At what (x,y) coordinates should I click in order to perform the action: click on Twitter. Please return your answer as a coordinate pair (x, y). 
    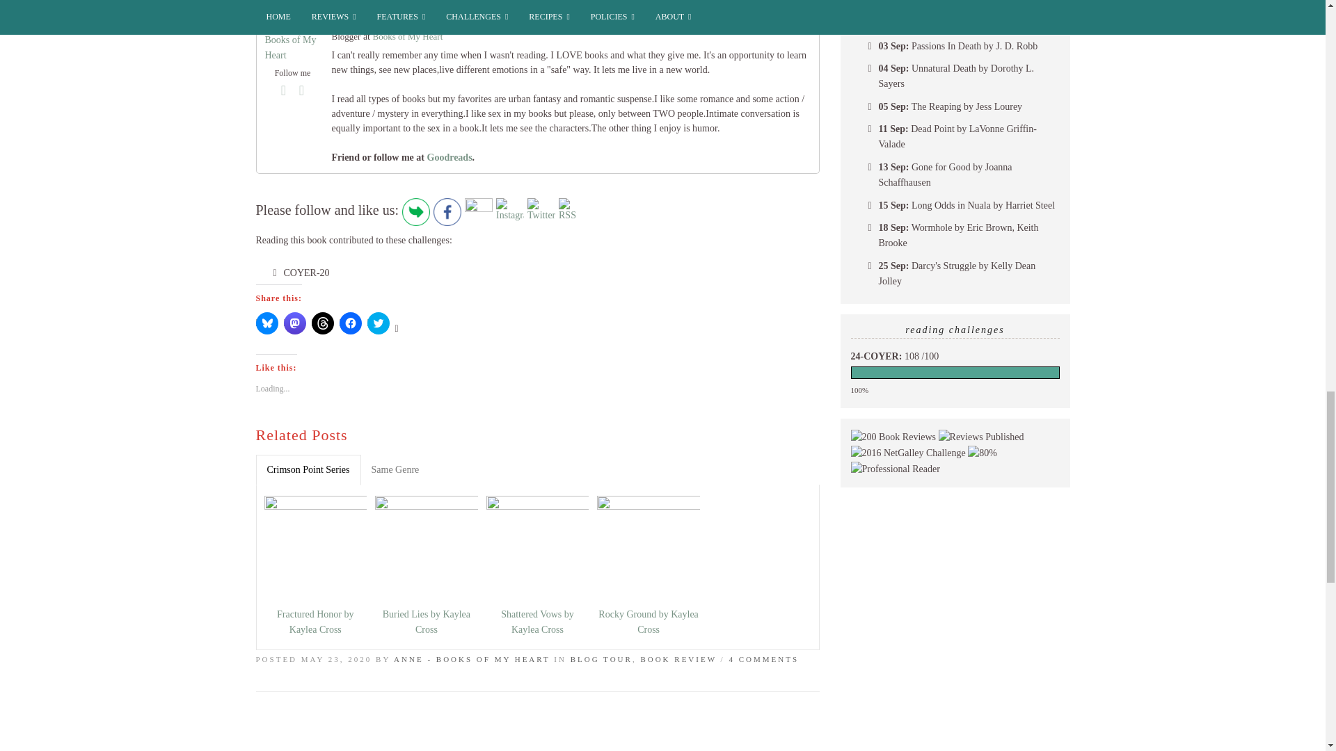
    Looking at the image, I should click on (541, 210).